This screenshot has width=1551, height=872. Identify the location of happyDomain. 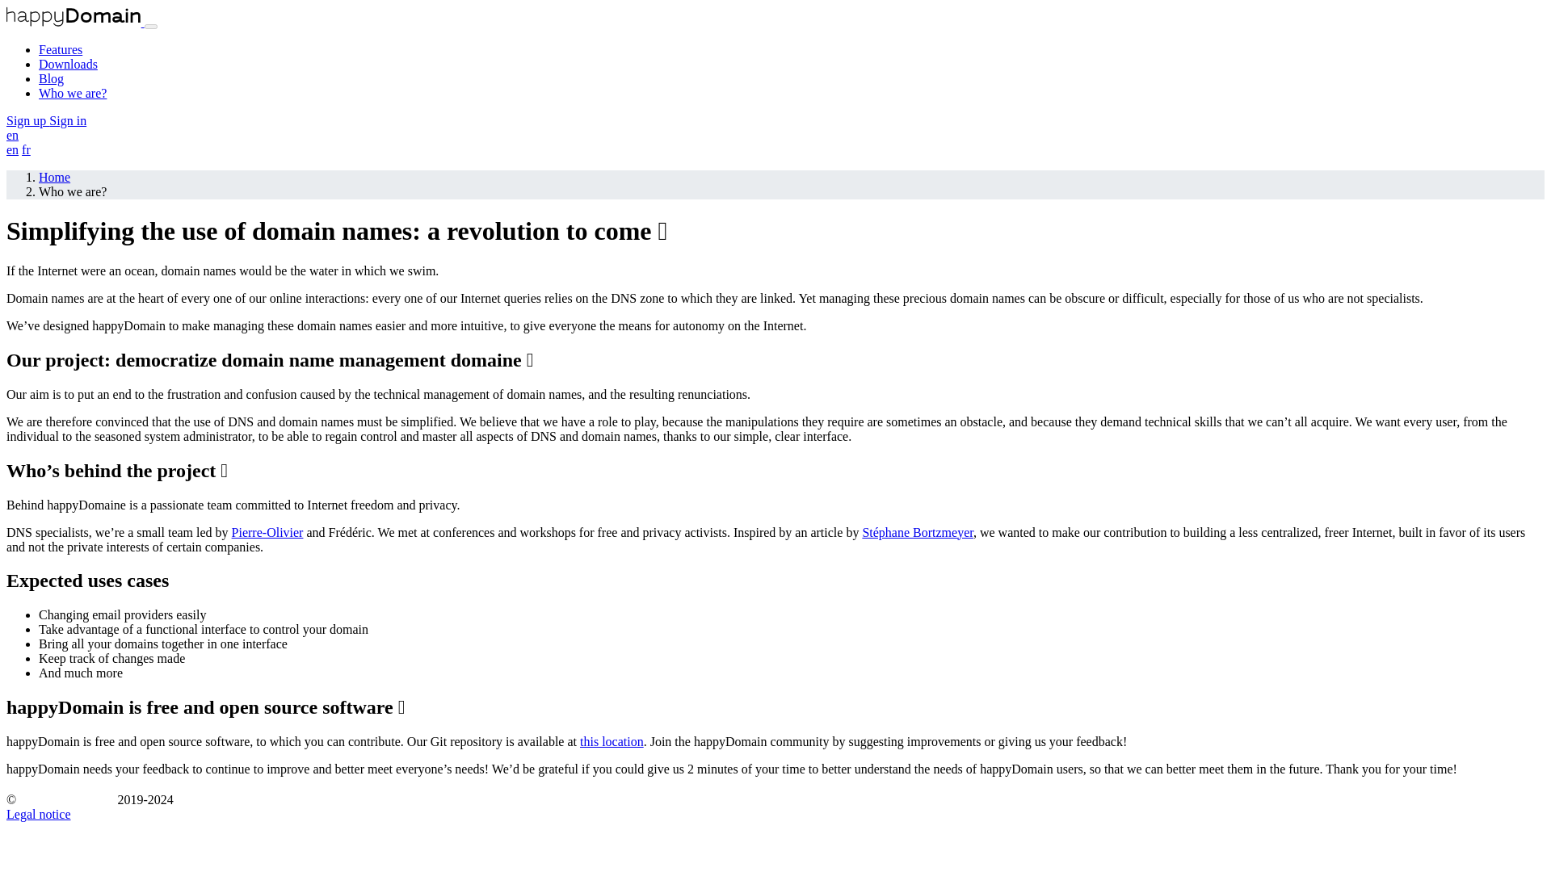
(73, 16).